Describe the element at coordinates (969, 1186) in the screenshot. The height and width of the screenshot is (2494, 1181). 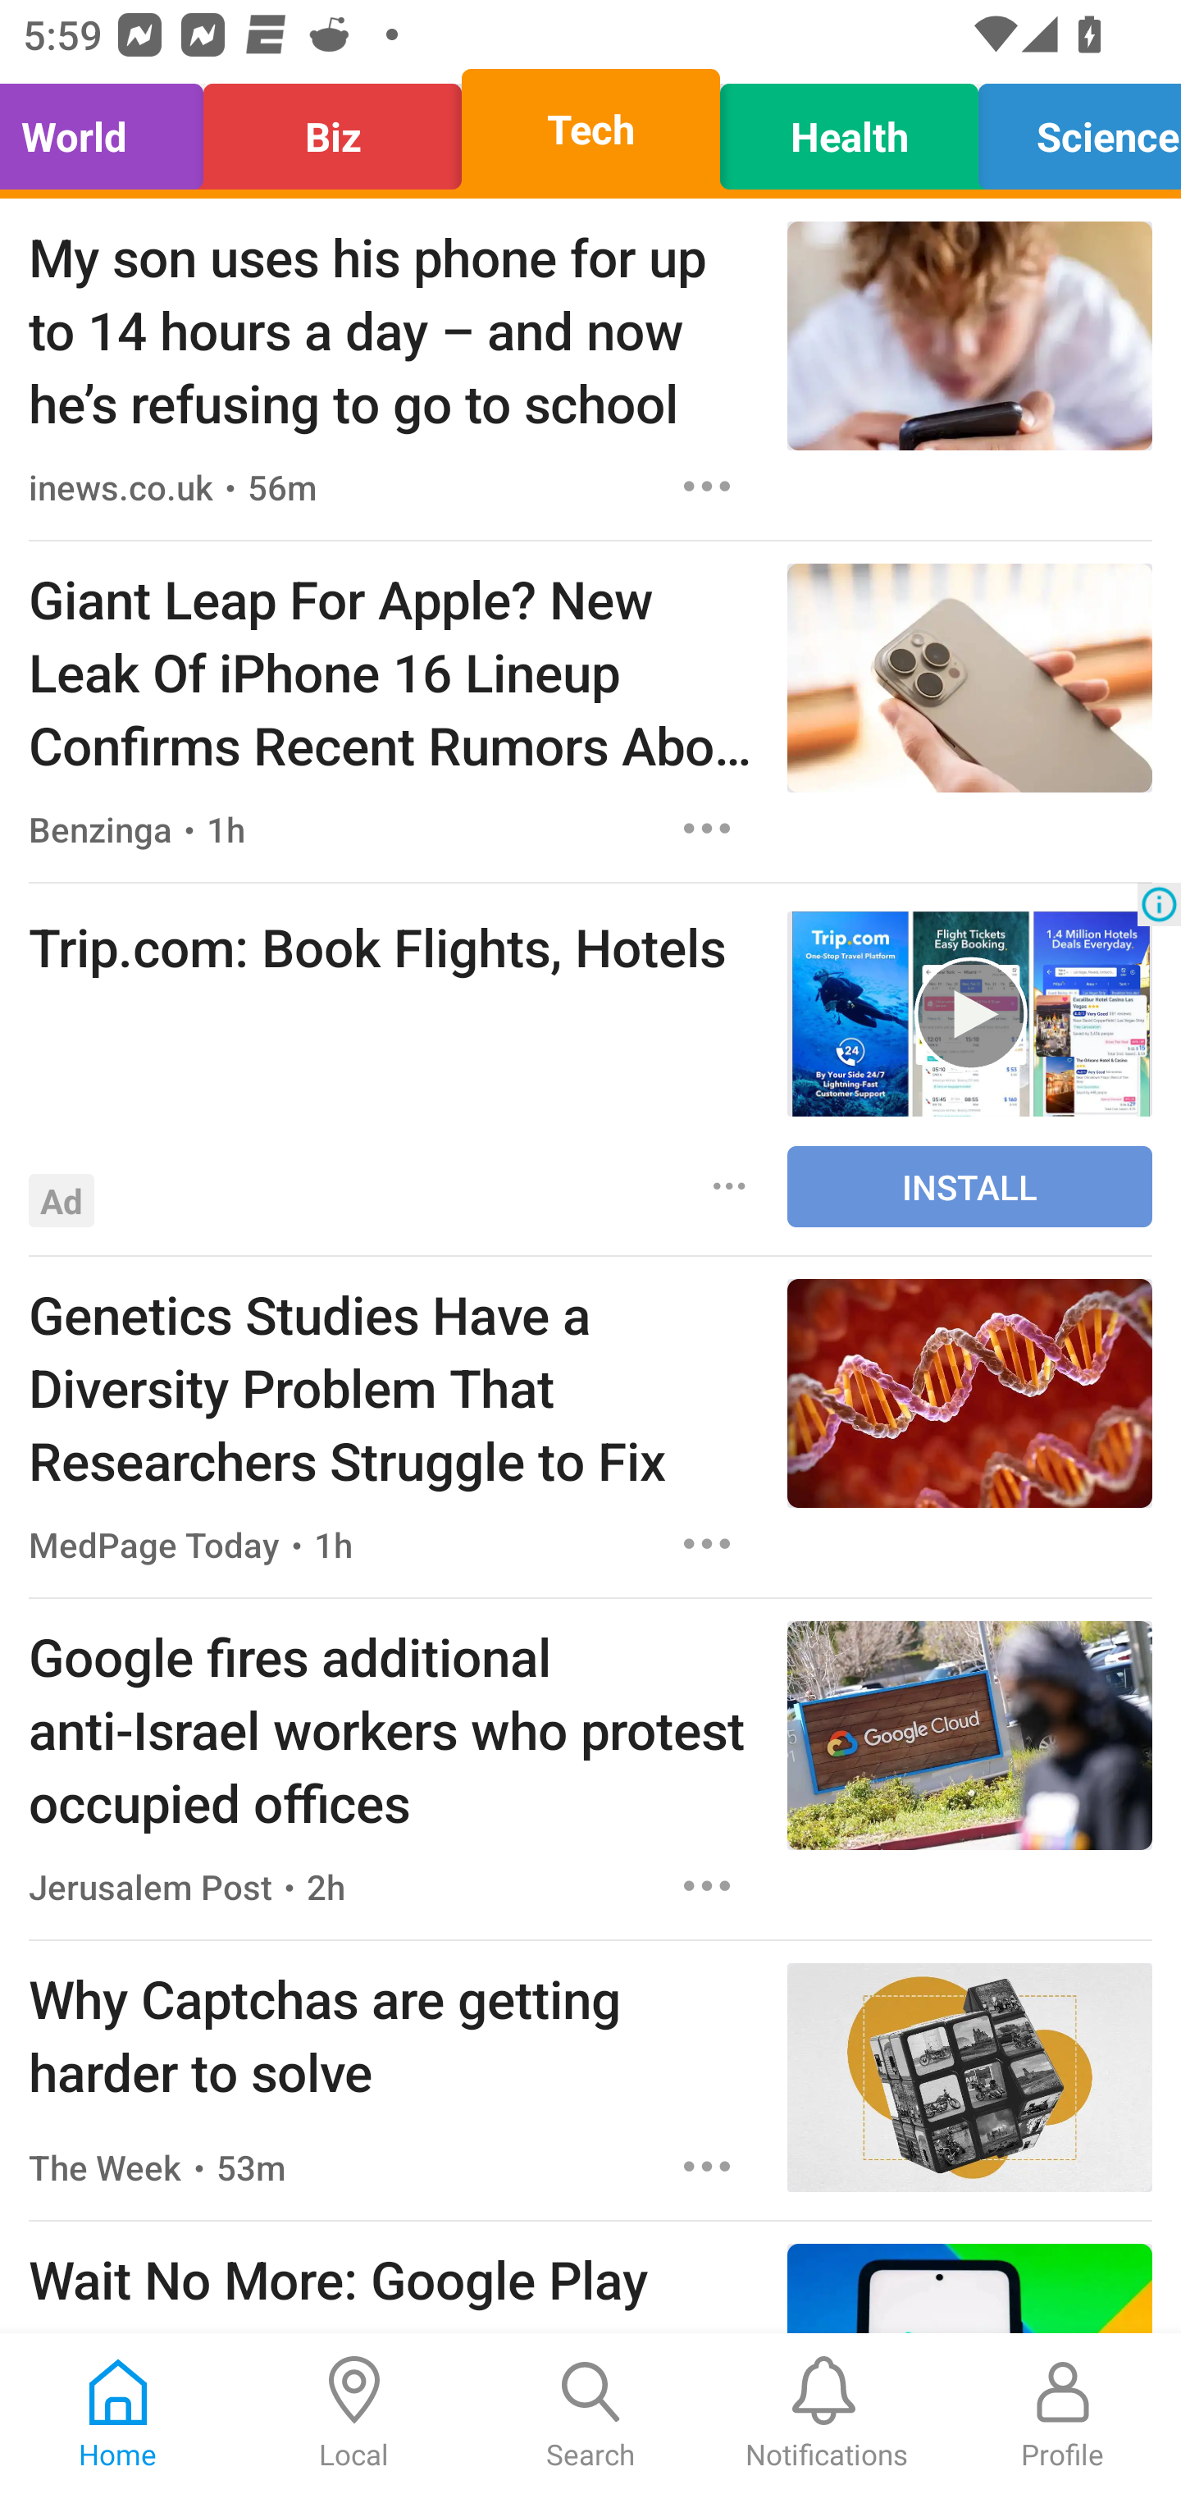
I see `INSTALL` at that location.